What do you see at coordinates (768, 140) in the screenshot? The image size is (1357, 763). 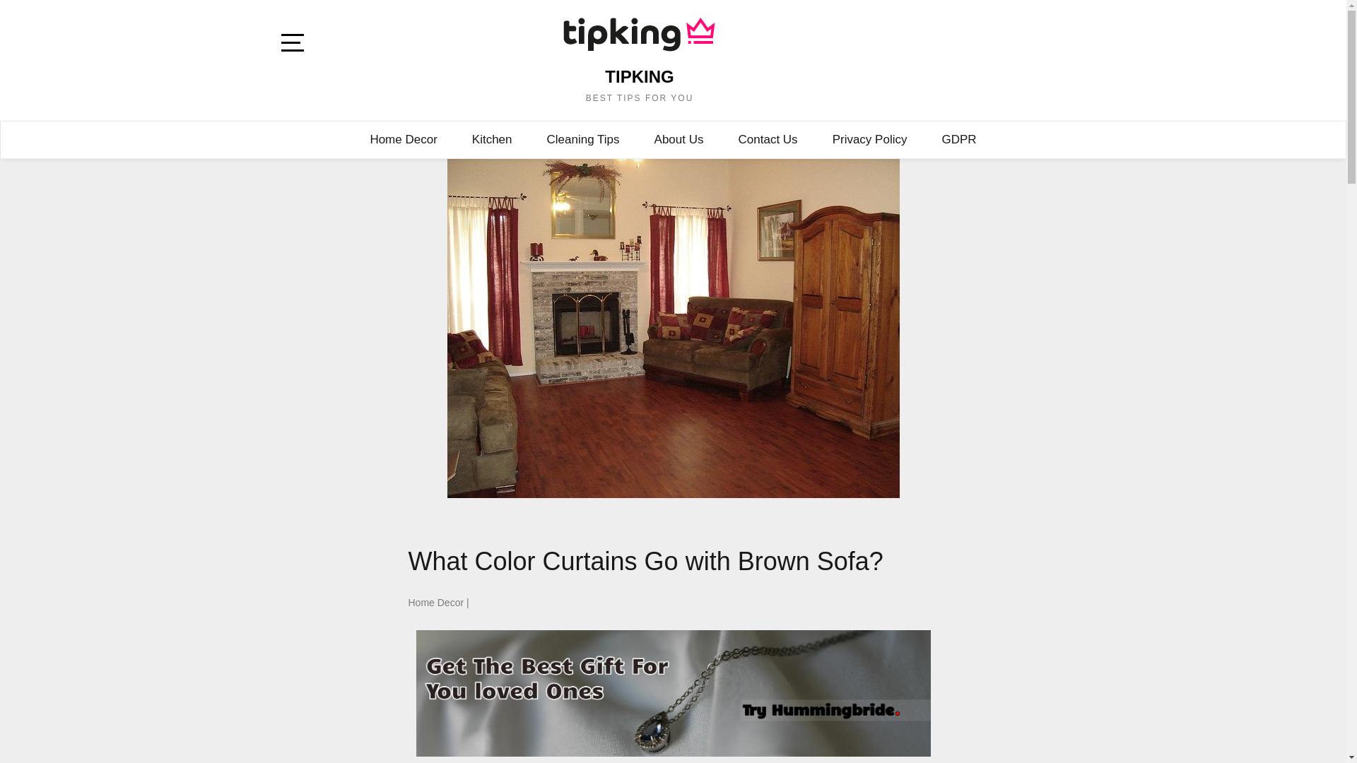 I see `Contact Us` at bounding box center [768, 140].